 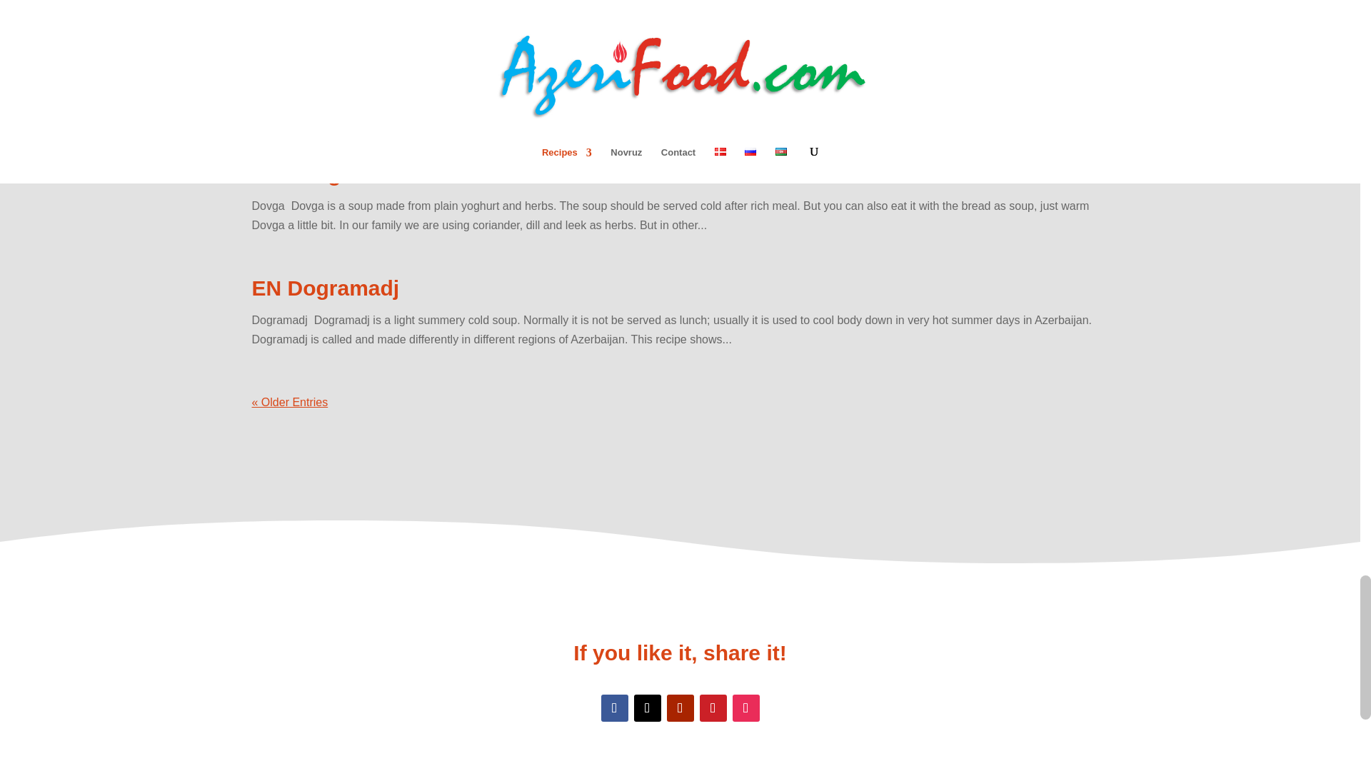 I want to click on Follow on X, so click(x=647, y=708).